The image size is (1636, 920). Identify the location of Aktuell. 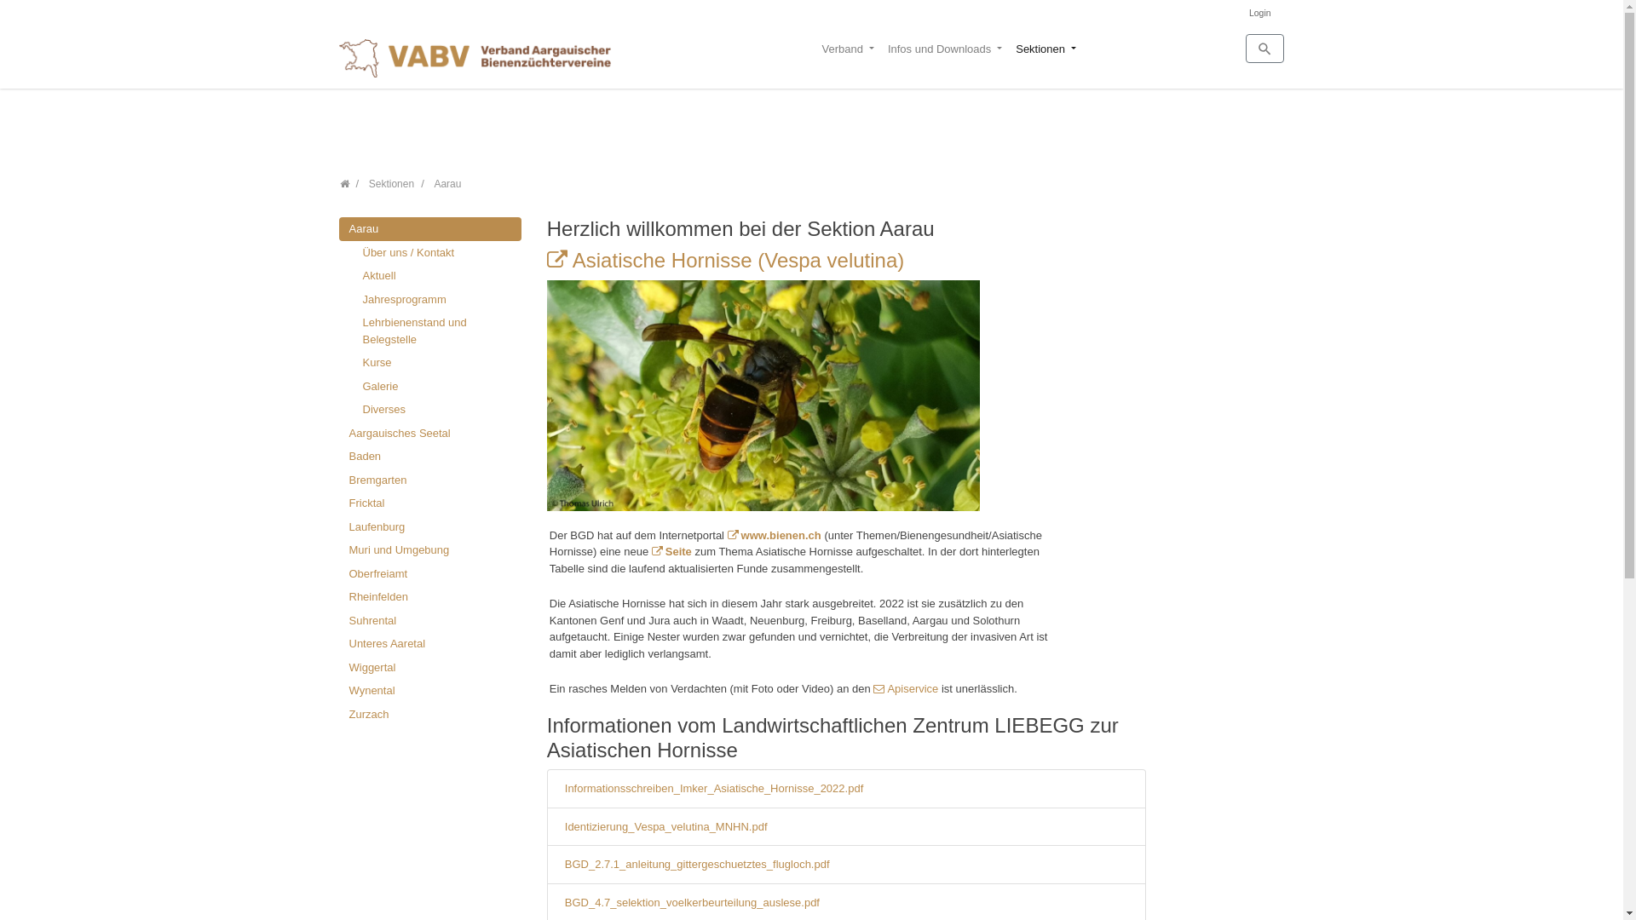
(437, 276).